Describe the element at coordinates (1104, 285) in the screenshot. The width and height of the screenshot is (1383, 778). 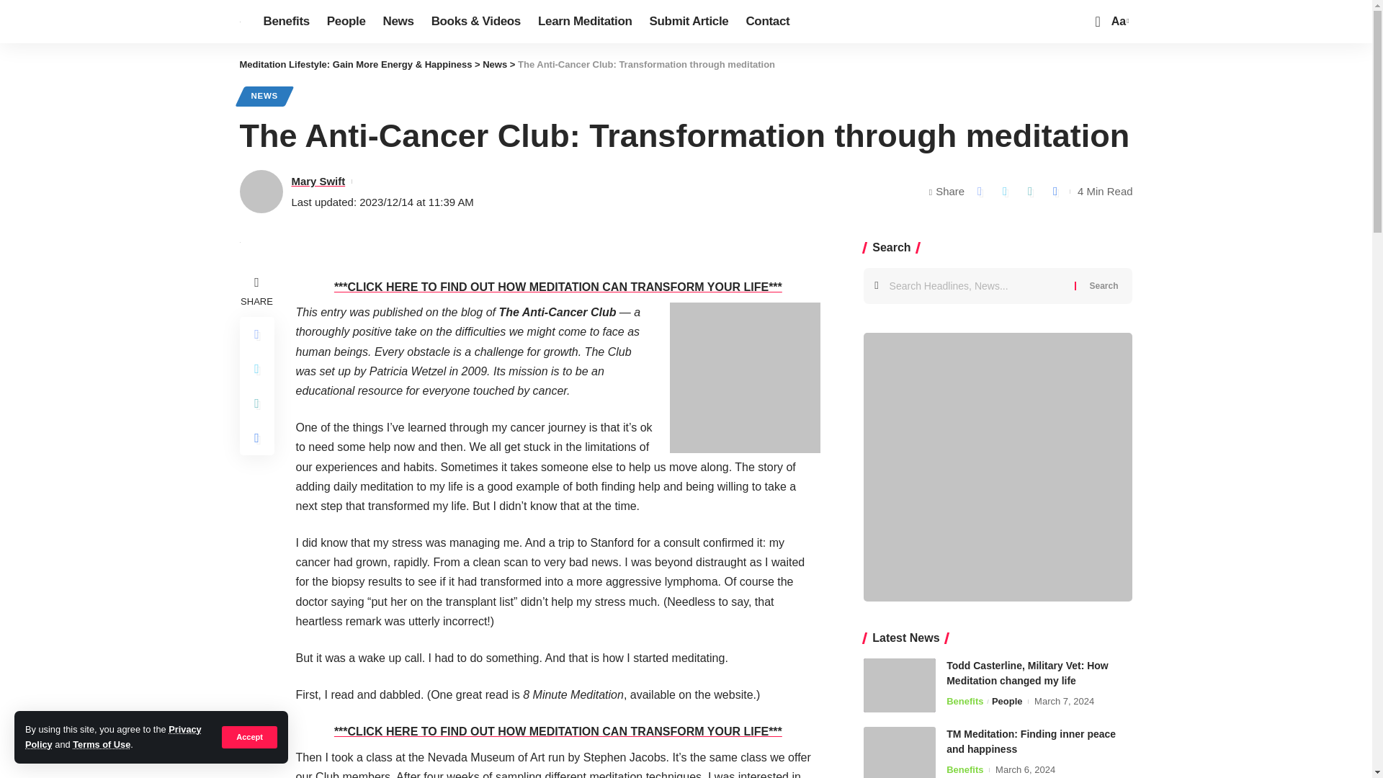
I see `Search` at that location.